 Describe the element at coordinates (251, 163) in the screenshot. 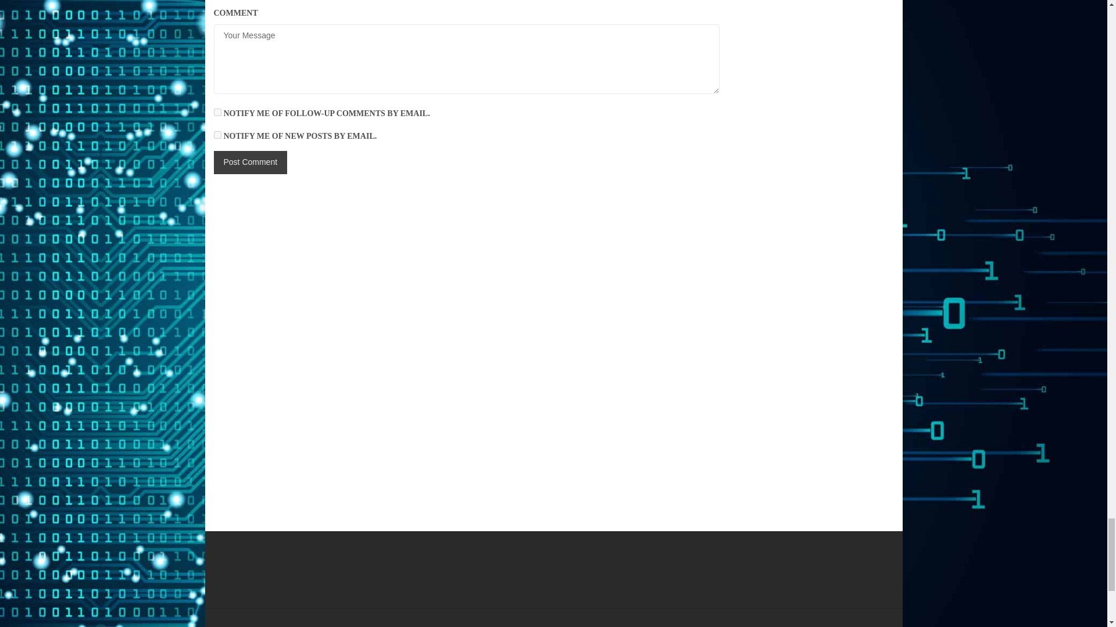

I see `Post Comment` at that location.